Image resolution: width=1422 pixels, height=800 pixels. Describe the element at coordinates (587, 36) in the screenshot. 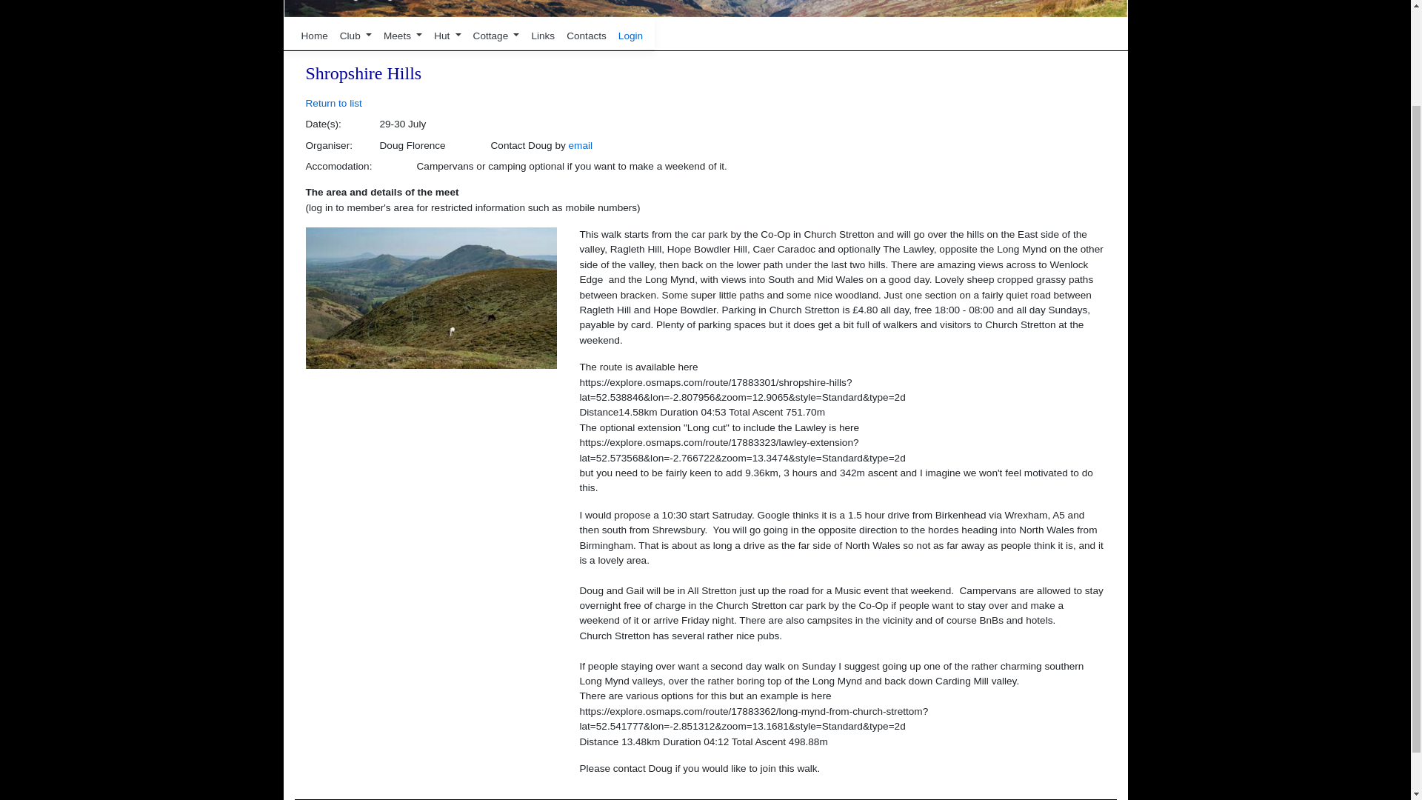

I see `Contacts` at that location.